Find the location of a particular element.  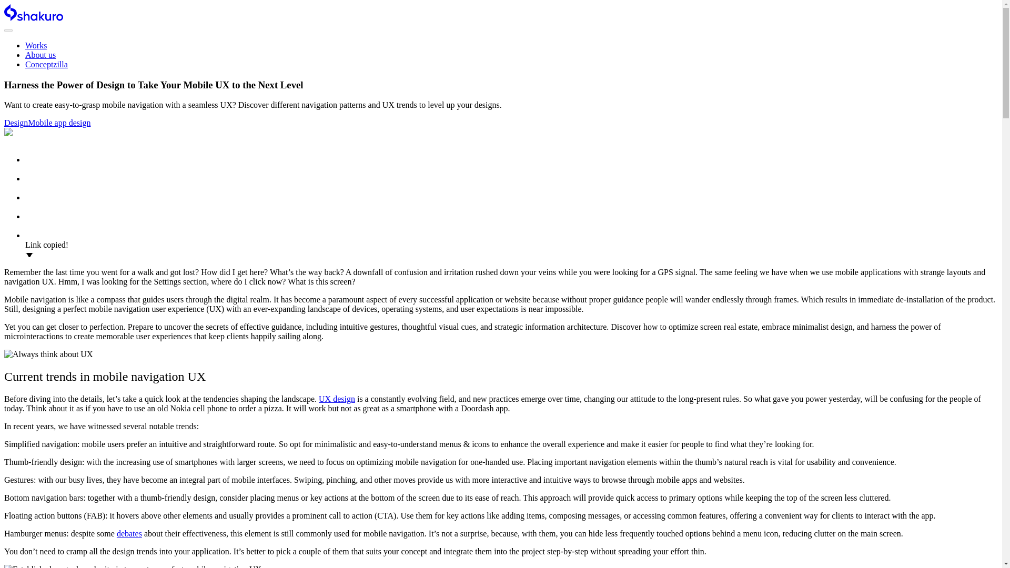

debates is located at coordinates (129, 533).